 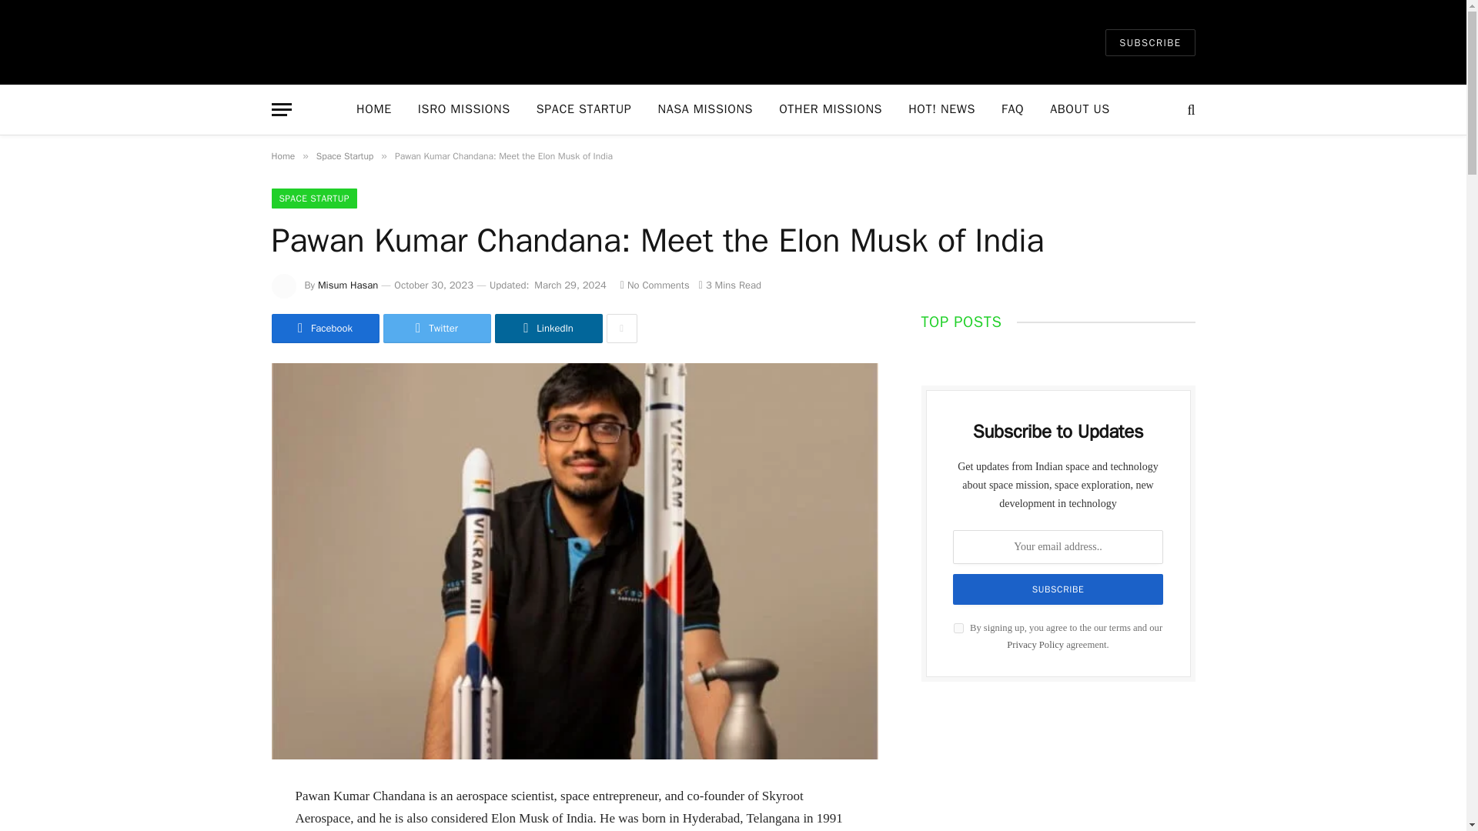 I want to click on No Comments, so click(x=655, y=285).